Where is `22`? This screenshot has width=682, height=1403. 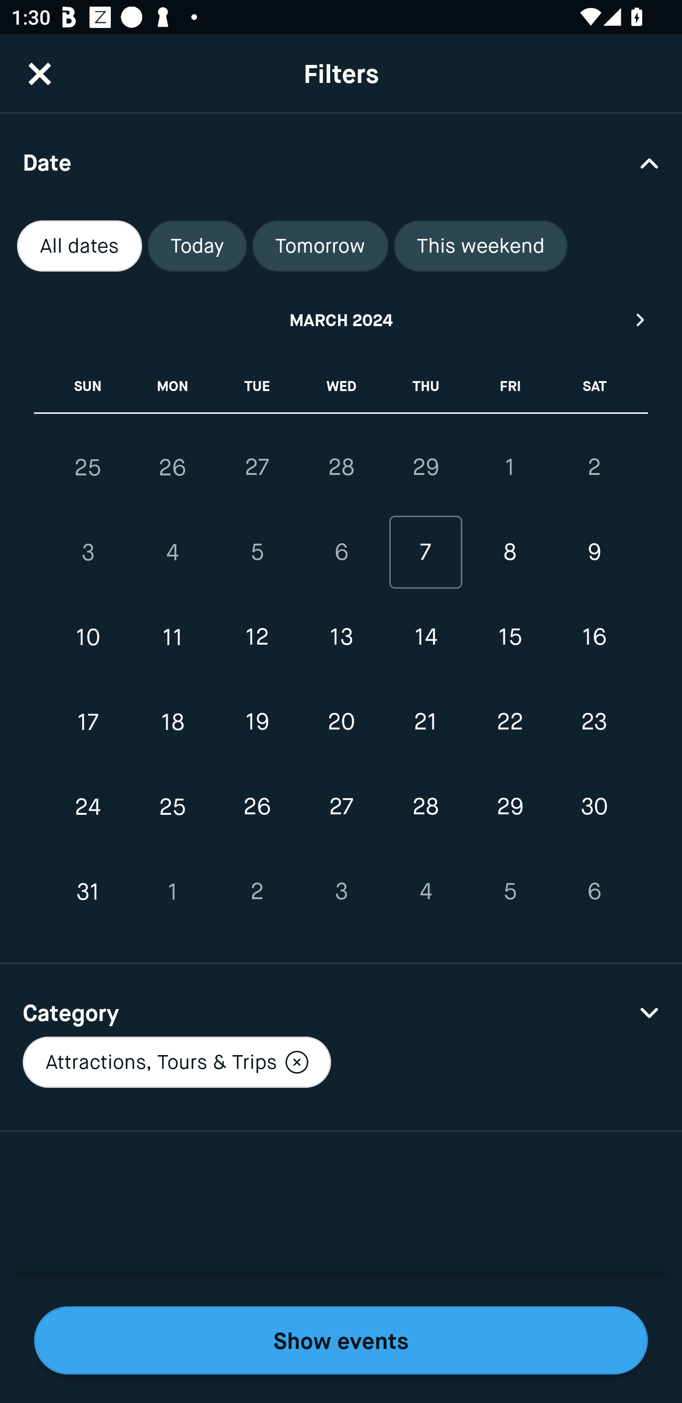 22 is located at coordinates (510, 721).